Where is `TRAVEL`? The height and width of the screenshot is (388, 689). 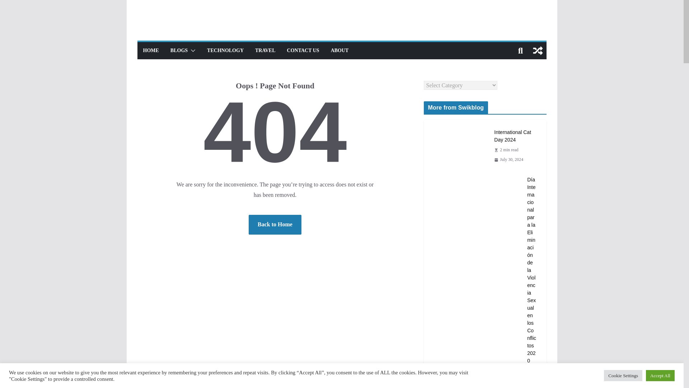 TRAVEL is located at coordinates (265, 51).